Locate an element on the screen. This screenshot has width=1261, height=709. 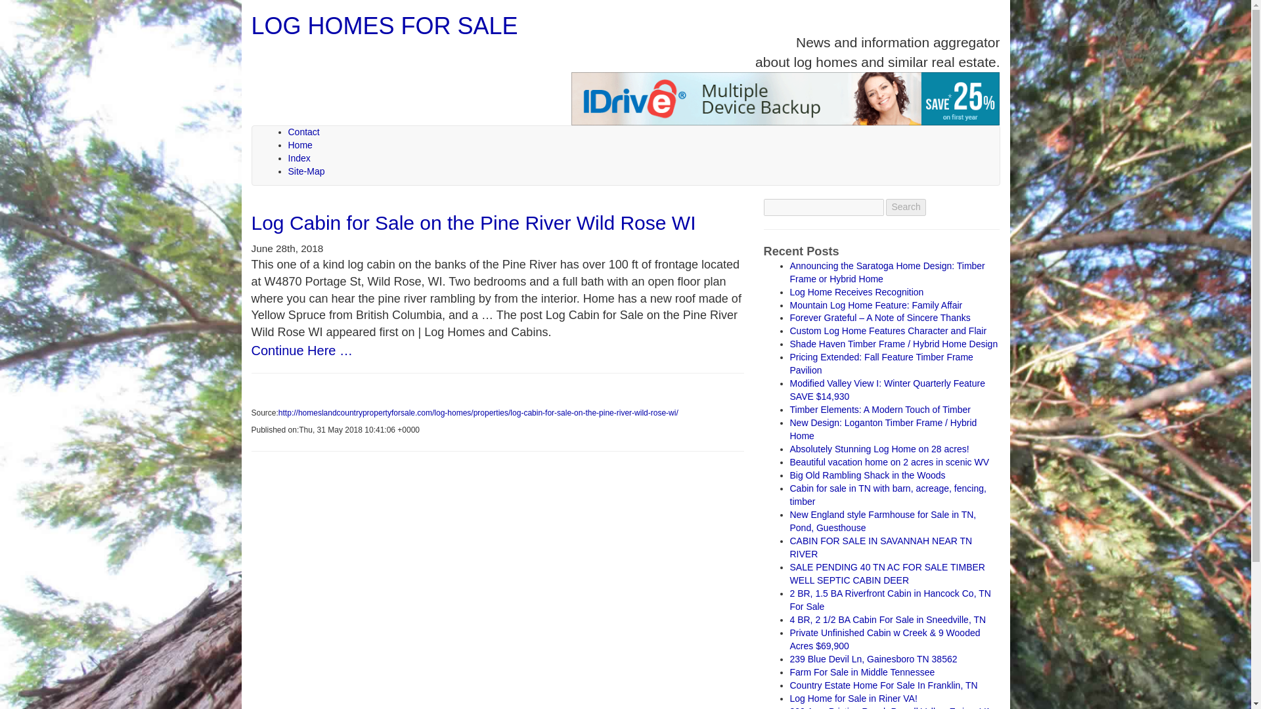
Beautiful vacation home on 2 acres in scenic WV is located at coordinates (889, 462).